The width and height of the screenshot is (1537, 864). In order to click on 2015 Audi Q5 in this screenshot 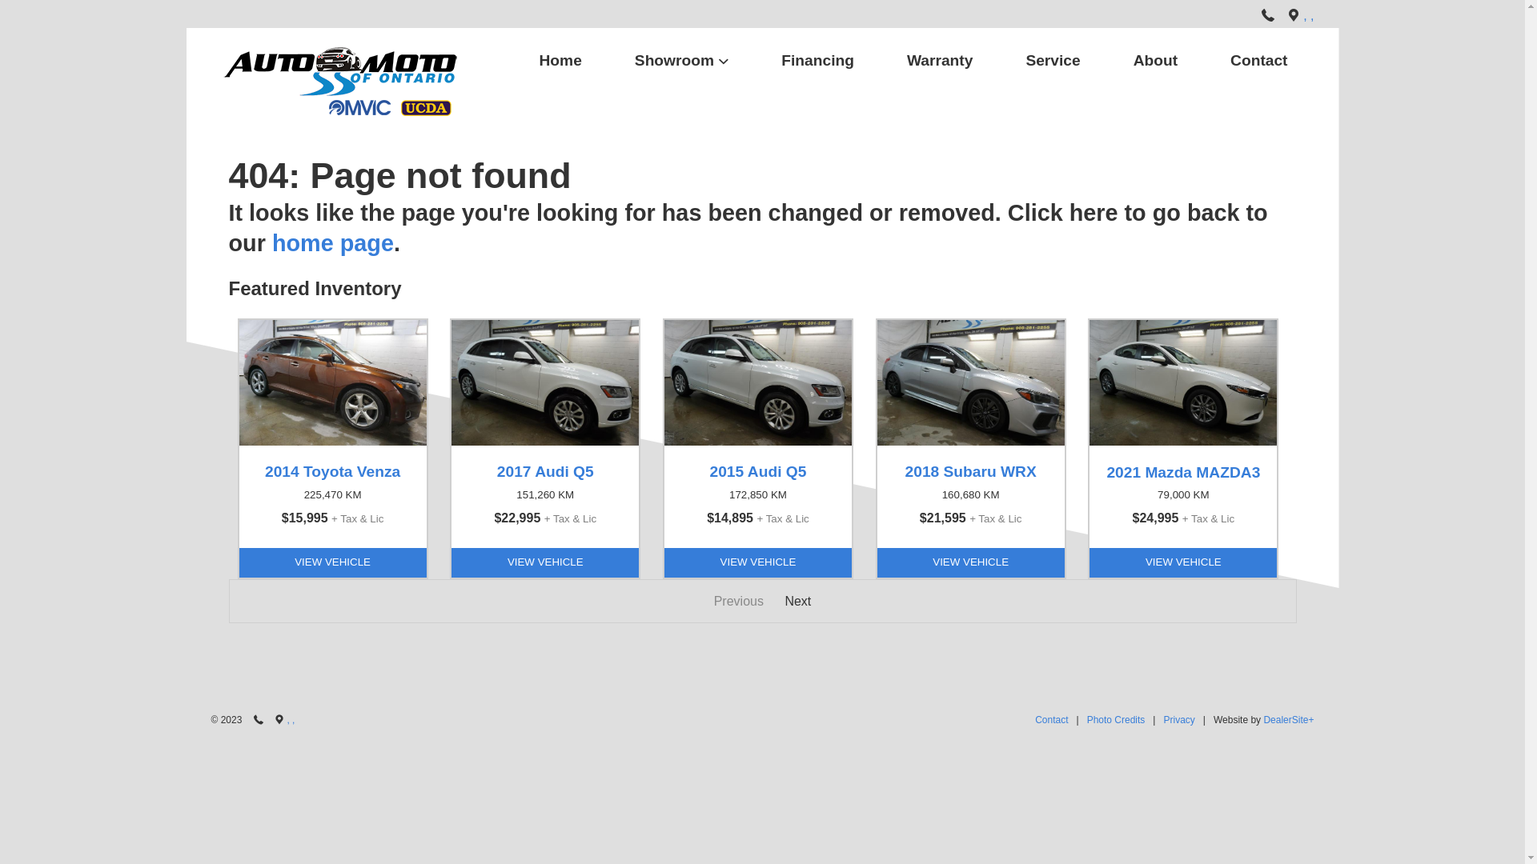, I will do `click(758, 472)`.